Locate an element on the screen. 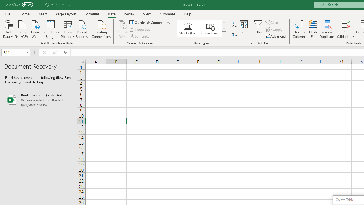 The image size is (364, 205). Row up is located at coordinates (224, 23).